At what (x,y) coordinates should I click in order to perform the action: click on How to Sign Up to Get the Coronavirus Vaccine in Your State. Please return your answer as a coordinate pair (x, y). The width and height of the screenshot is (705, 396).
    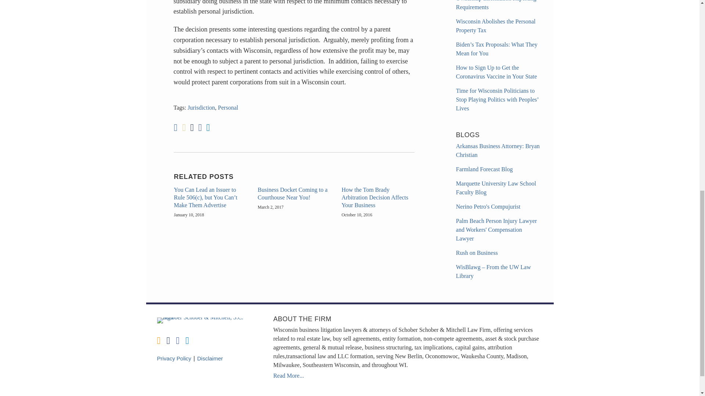
    Looking at the image, I should click on (496, 72).